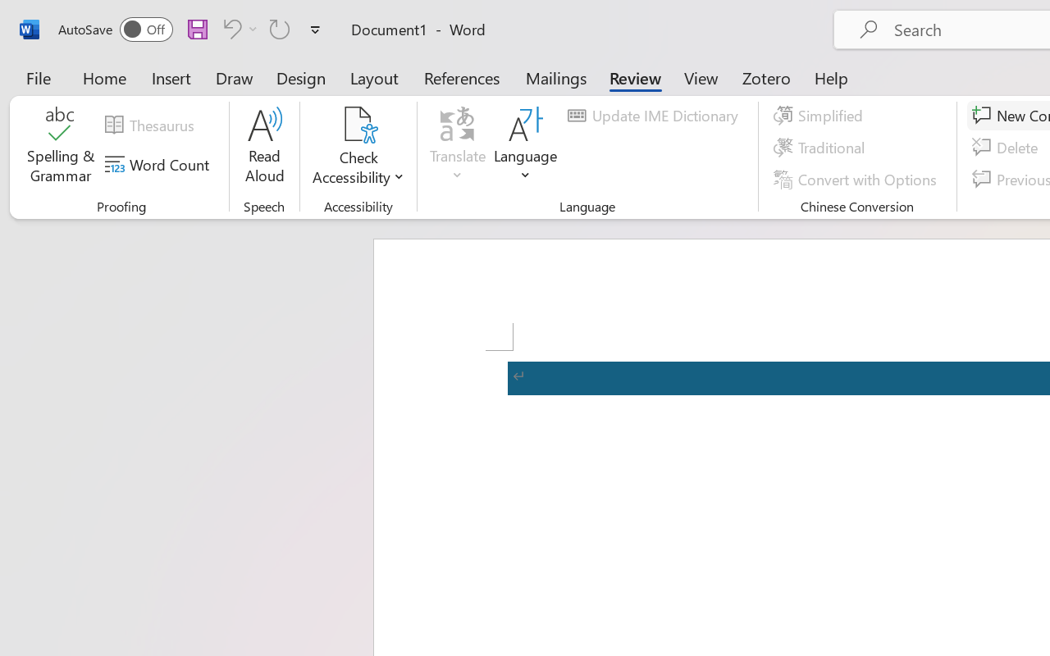 Image resolution: width=1050 pixels, height=656 pixels. What do you see at coordinates (264, 148) in the screenshot?
I see `Read Aloud` at bounding box center [264, 148].